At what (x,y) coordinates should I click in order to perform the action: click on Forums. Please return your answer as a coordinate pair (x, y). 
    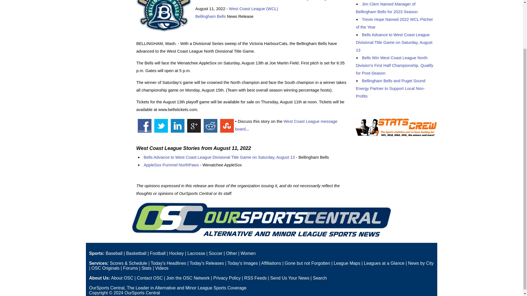
    Looking at the image, I should click on (130, 268).